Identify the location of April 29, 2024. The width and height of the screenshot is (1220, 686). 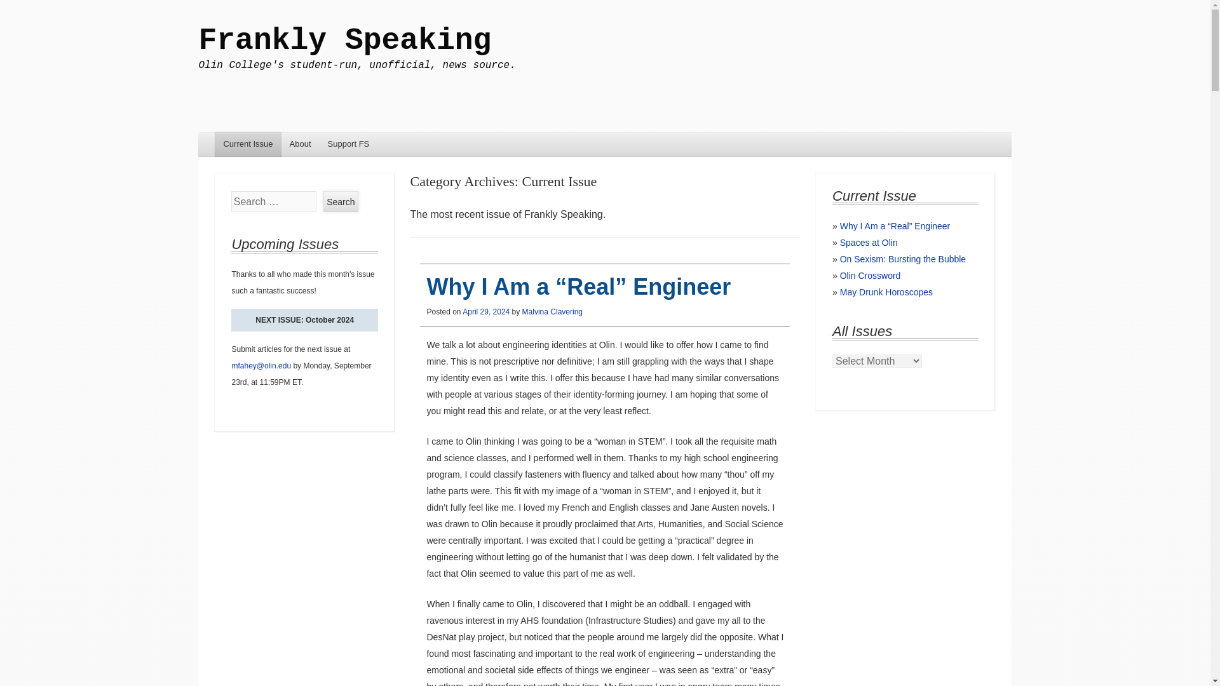
(485, 311).